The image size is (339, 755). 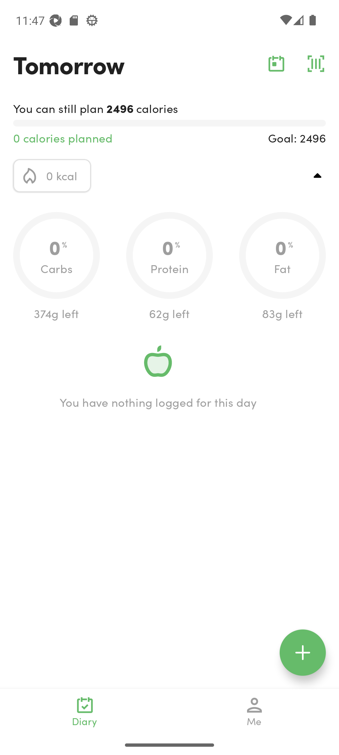 I want to click on top_right_action, so click(x=318, y=176).